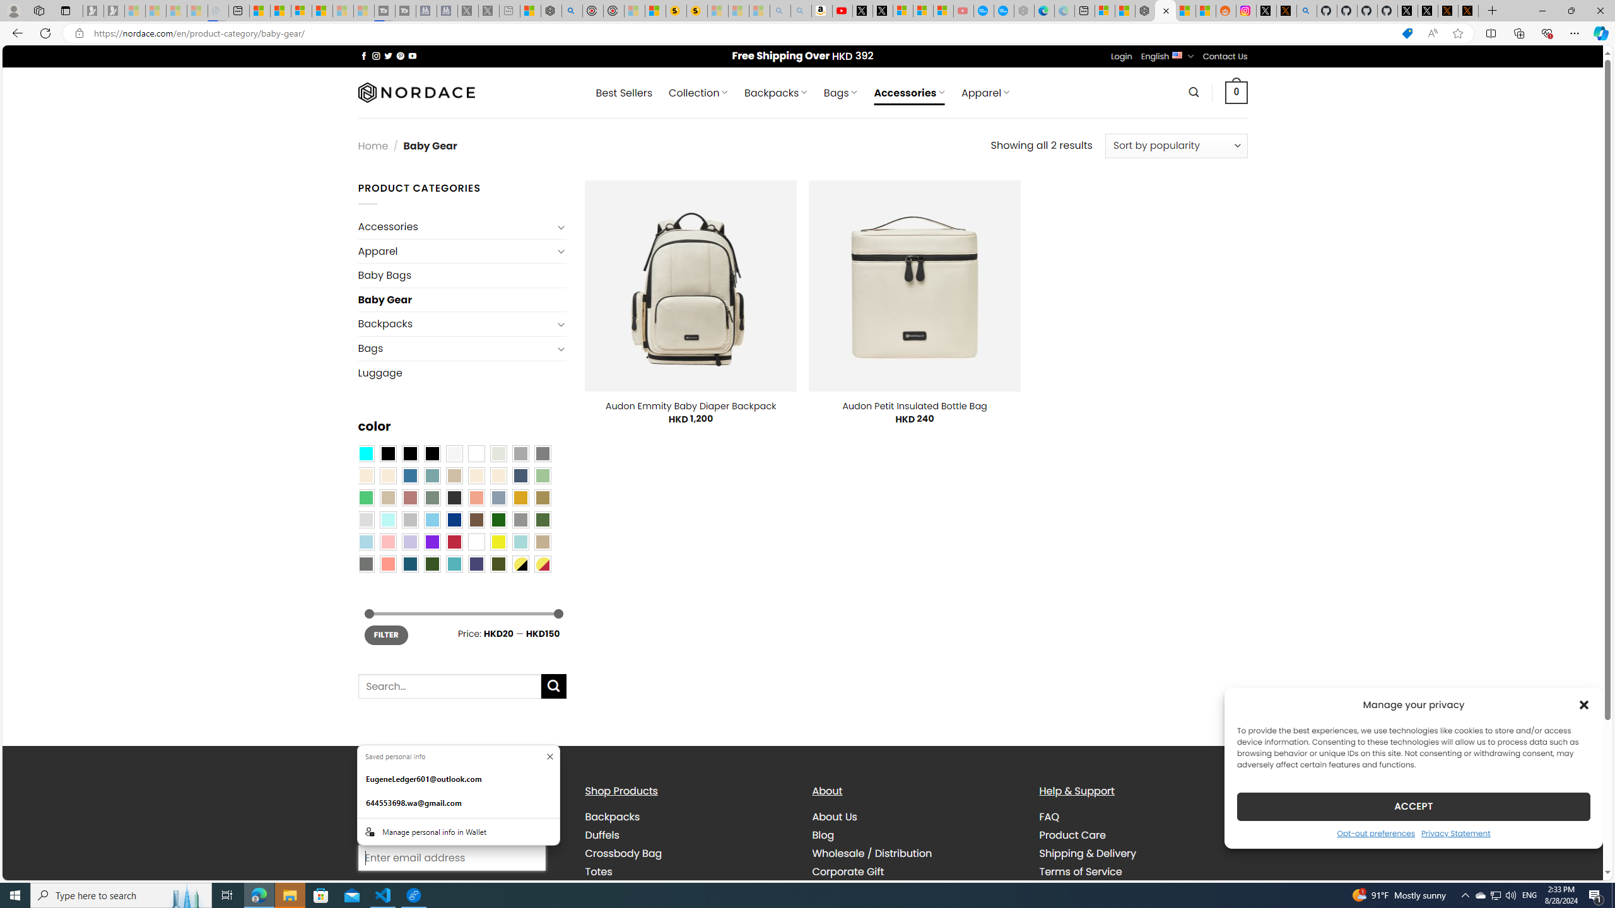 The height and width of the screenshot is (908, 1615). Describe the element at coordinates (114, 11) in the screenshot. I see `Newsletter Sign Up - Sleeping` at that location.